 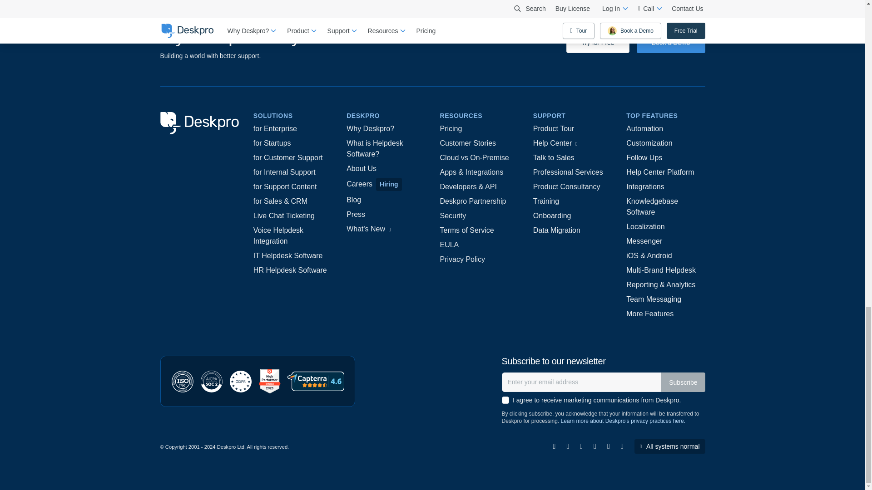 I want to click on Book a Demo, so click(x=671, y=43).